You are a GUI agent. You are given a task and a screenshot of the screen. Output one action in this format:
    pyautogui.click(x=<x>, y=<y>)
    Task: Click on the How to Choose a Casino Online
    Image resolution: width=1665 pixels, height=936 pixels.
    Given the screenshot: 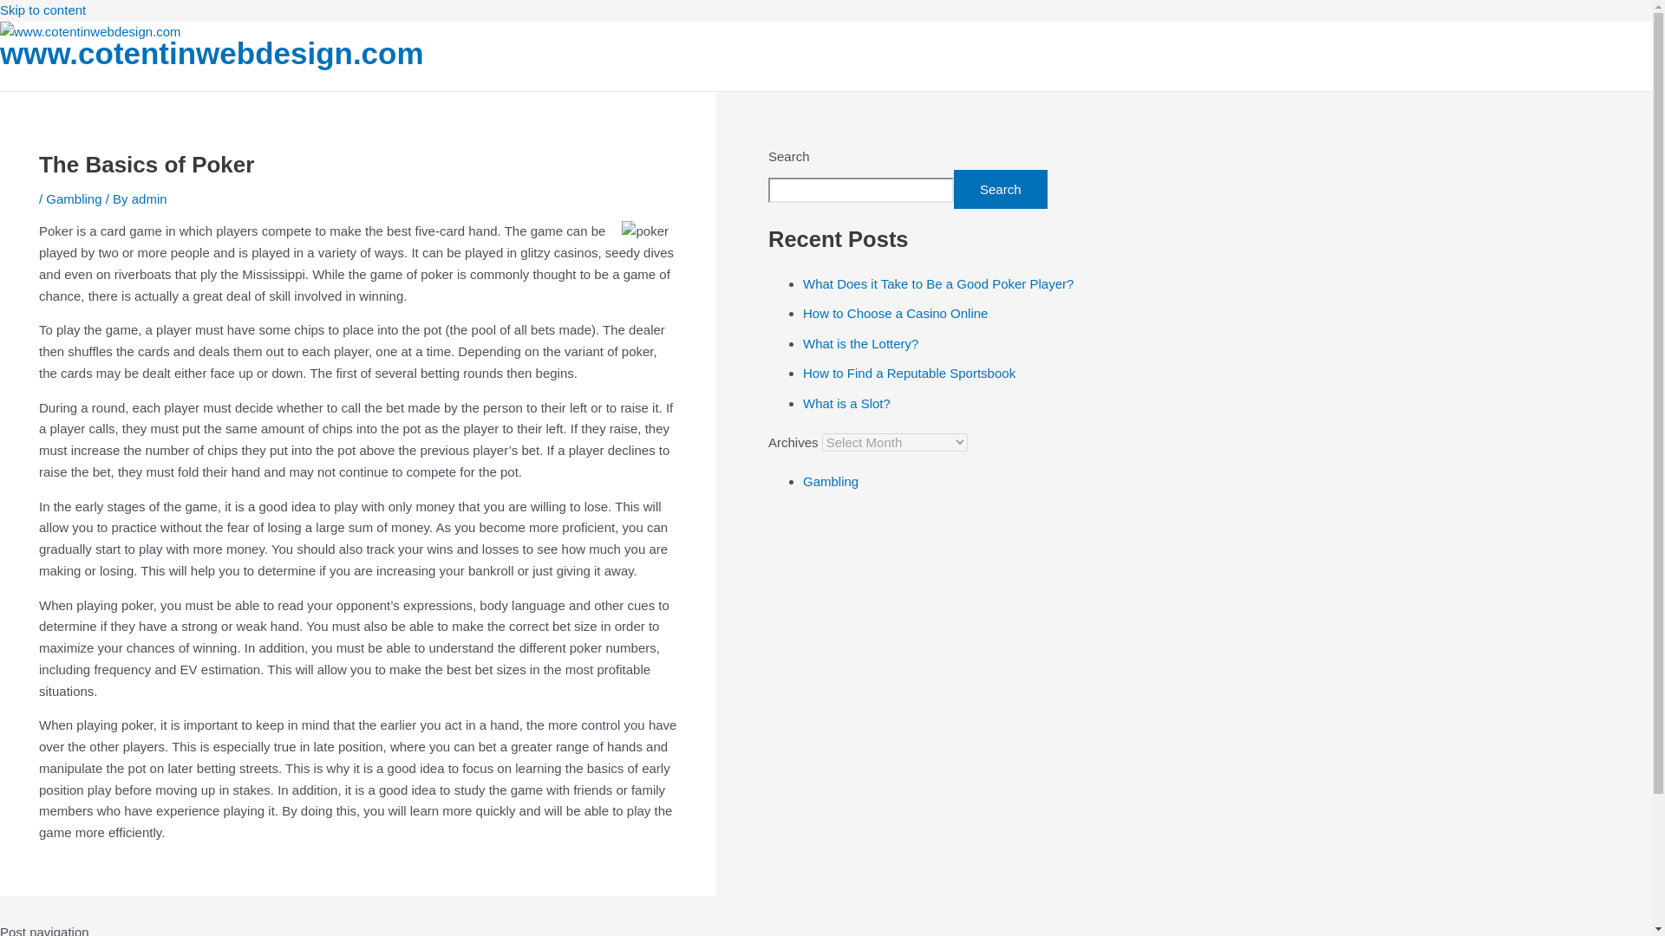 What is the action you would take?
    pyautogui.click(x=895, y=314)
    